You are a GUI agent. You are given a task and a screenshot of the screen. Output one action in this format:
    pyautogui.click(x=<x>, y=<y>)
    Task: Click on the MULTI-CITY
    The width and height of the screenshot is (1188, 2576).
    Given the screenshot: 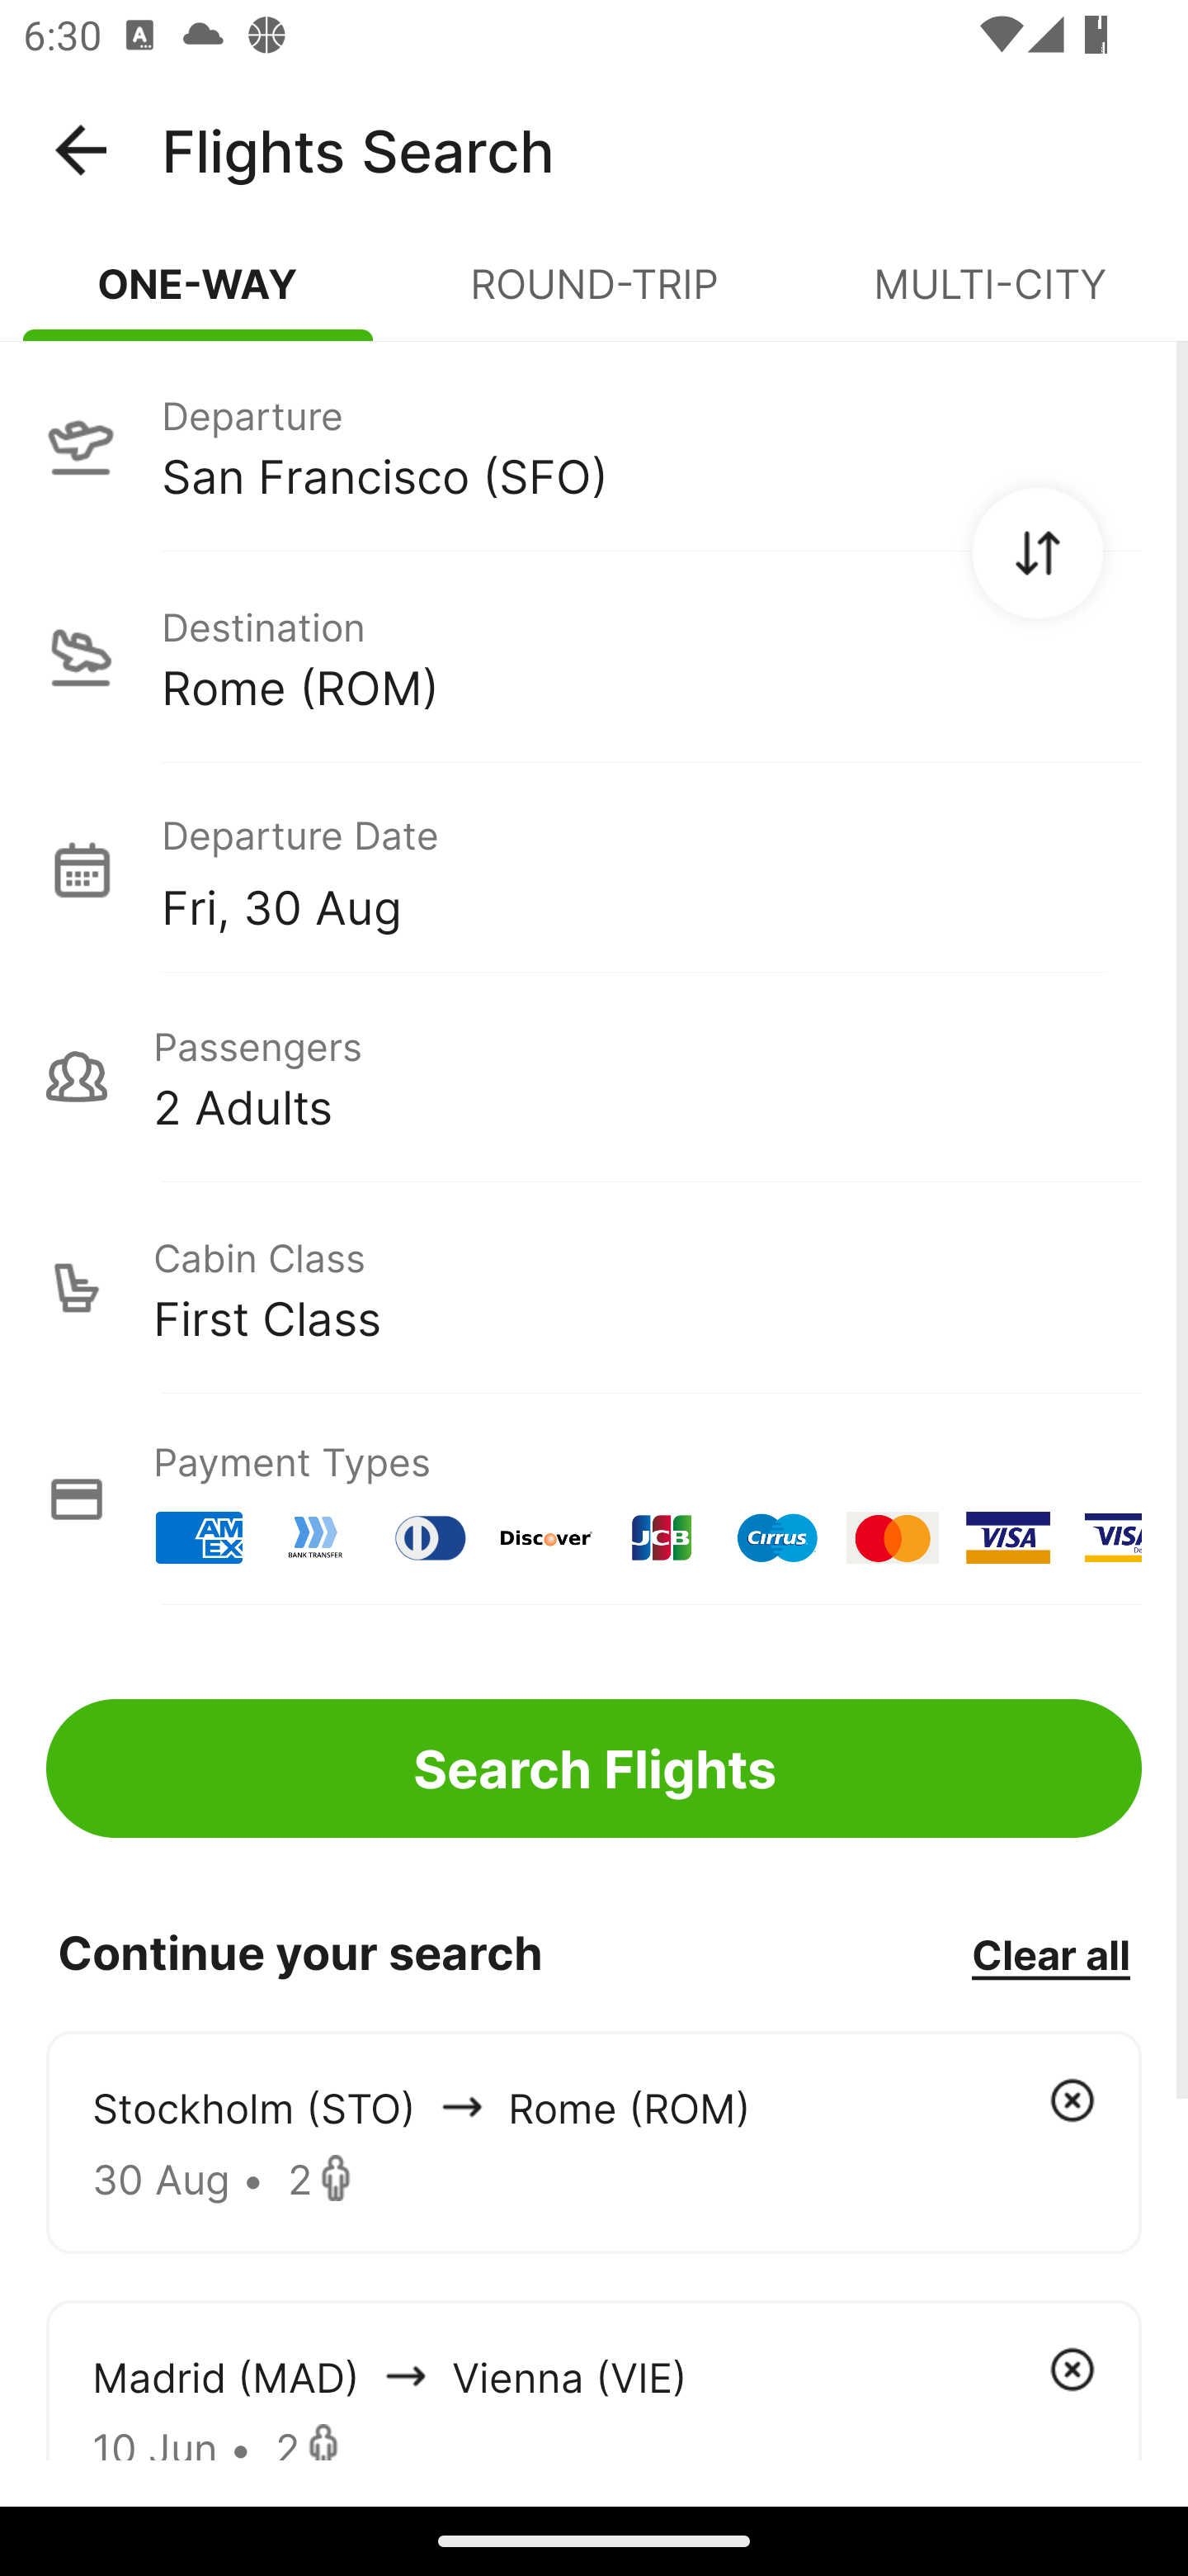 What is the action you would take?
    pyautogui.click(x=990, y=297)
    